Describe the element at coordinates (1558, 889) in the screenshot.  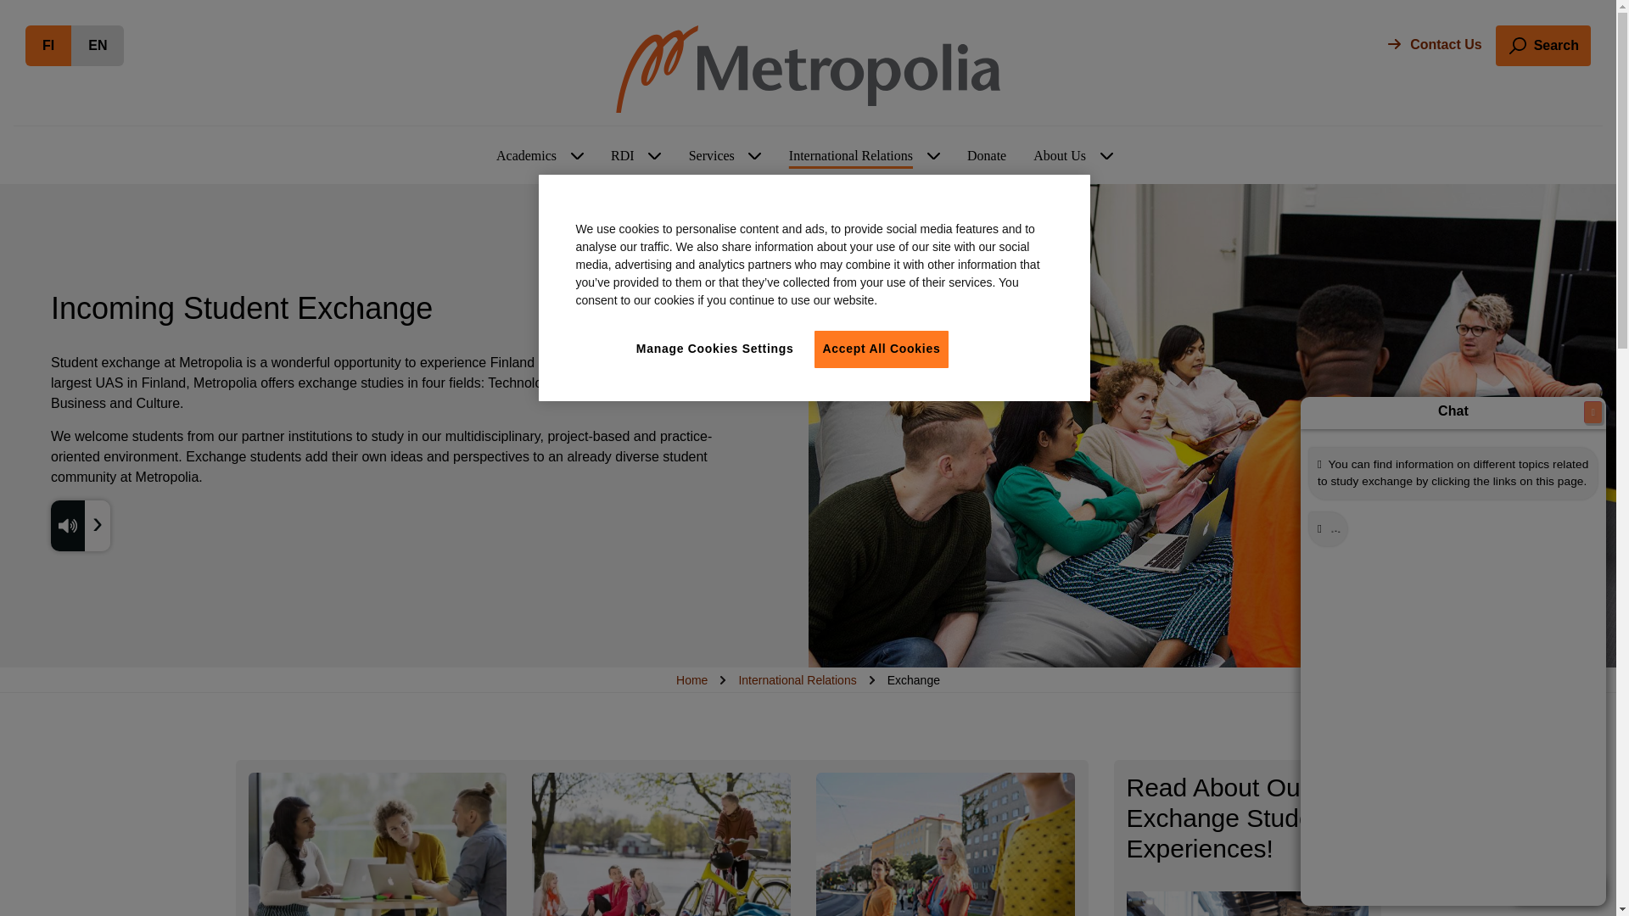
I see `Chat` at that location.